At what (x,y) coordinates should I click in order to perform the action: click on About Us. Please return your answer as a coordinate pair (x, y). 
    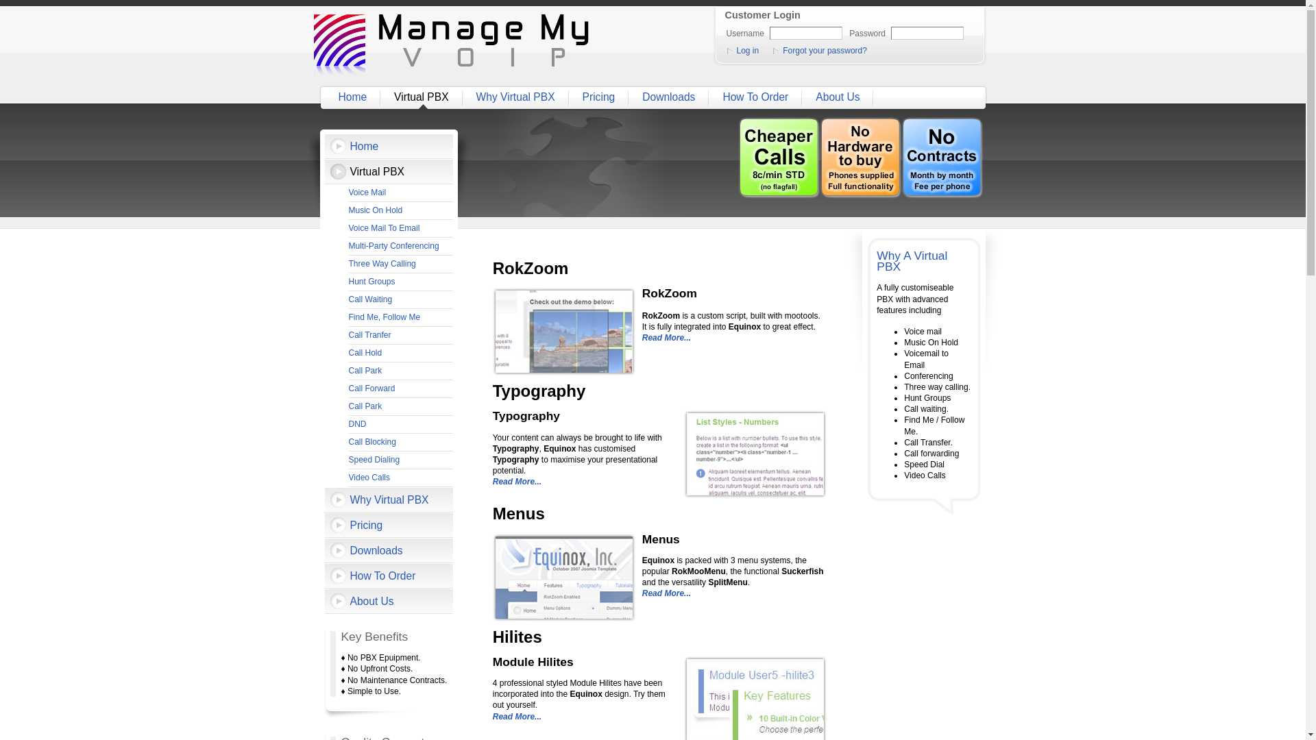
    Looking at the image, I should click on (389, 602).